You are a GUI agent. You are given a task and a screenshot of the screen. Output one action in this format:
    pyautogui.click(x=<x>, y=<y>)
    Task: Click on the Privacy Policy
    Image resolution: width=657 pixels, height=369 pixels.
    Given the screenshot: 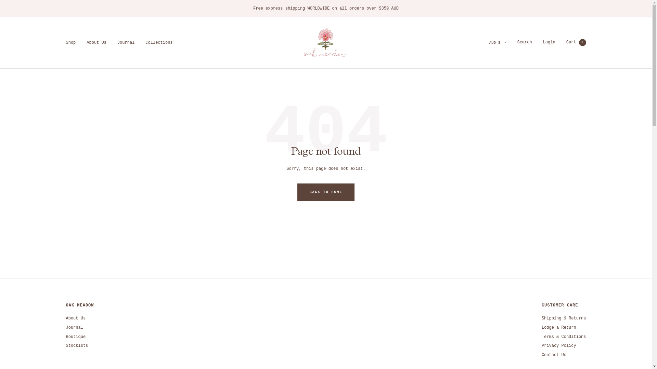 What is the action you would take?
    pyautogui.click(x=559, y=346)
    